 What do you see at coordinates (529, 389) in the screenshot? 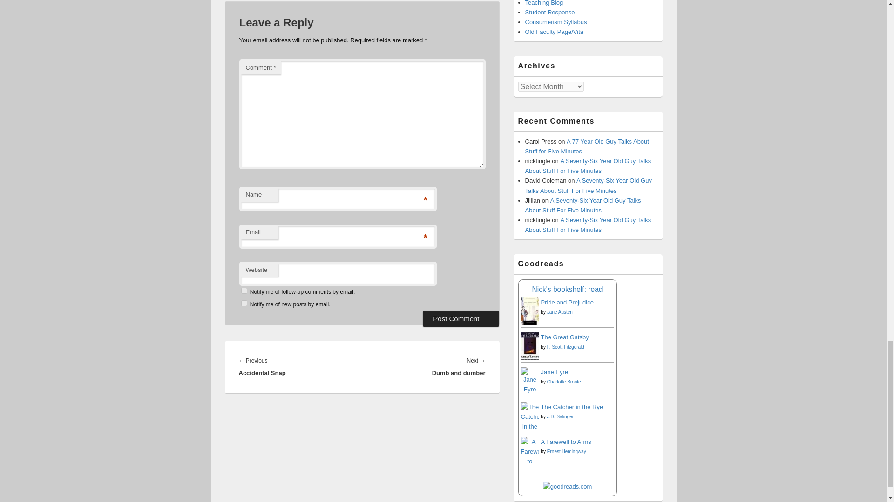
I see `Jane Eyre` at bounding box center [529, 389].